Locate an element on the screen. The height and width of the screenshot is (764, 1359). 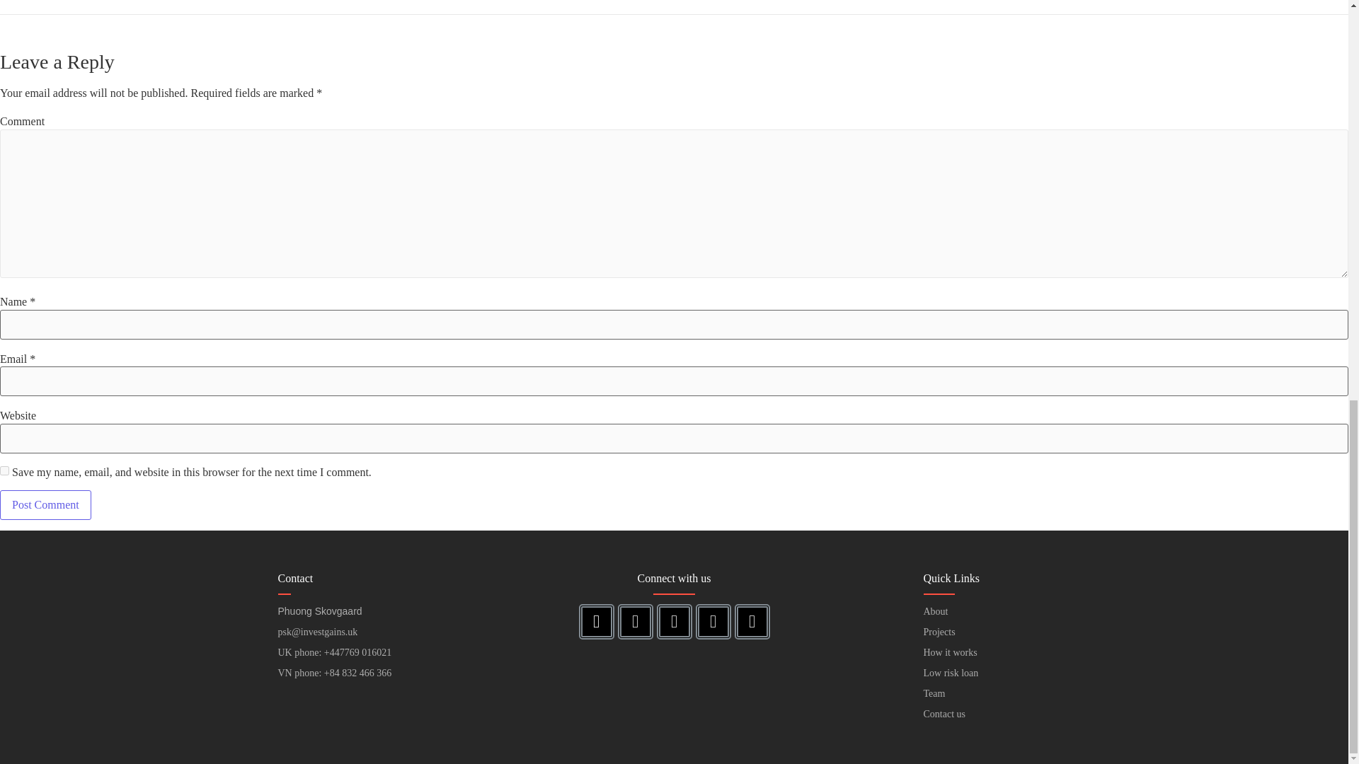
Post Comment is located at coordinates (45, 505).